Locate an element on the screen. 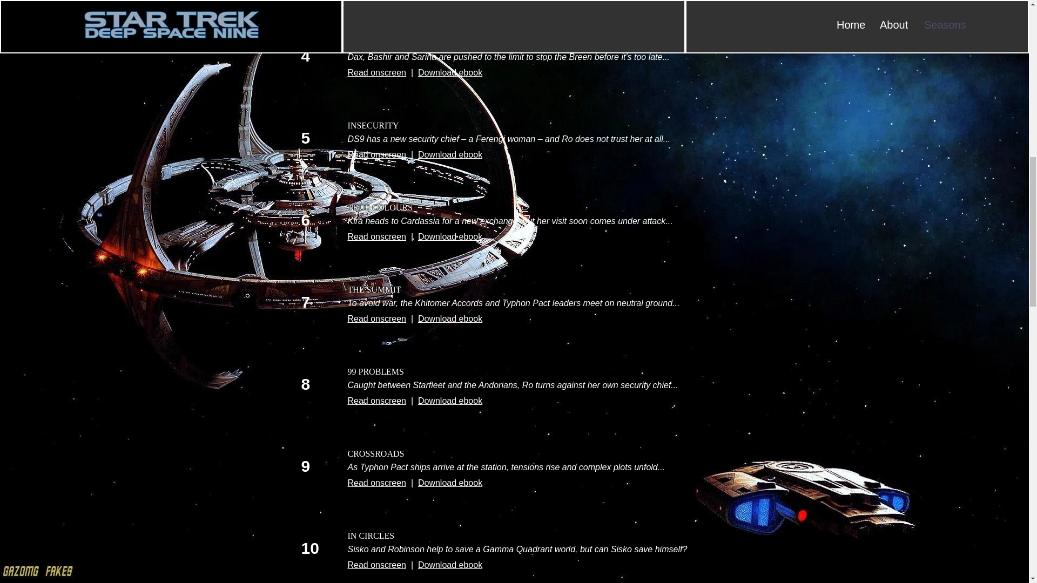 The image size is (1037, 583). Read onscreen is located at coordinates (377, 401).